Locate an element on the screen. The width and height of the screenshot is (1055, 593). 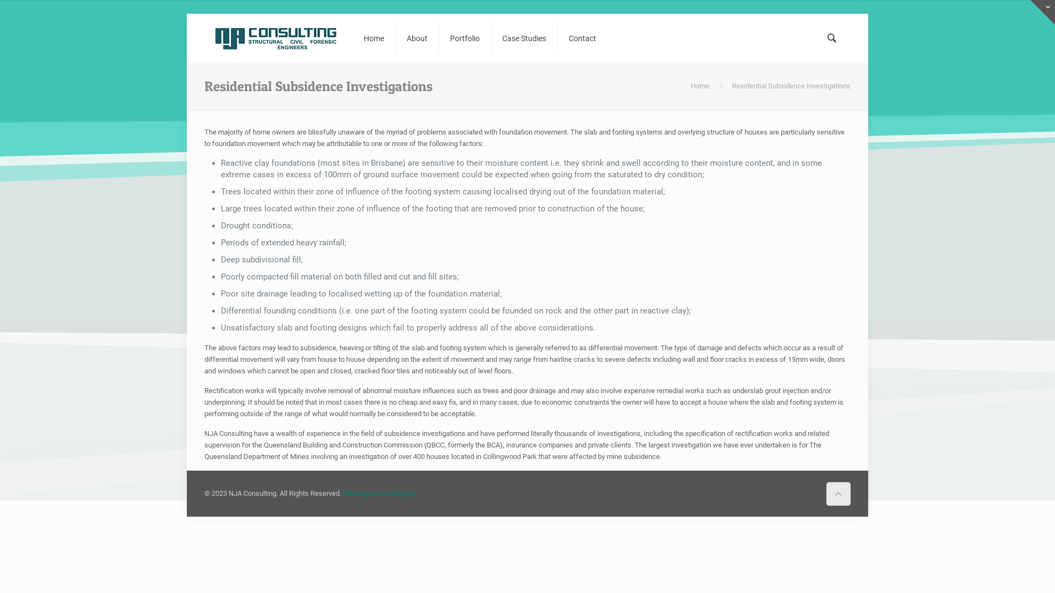
Home is located at coordinates (374, 38).